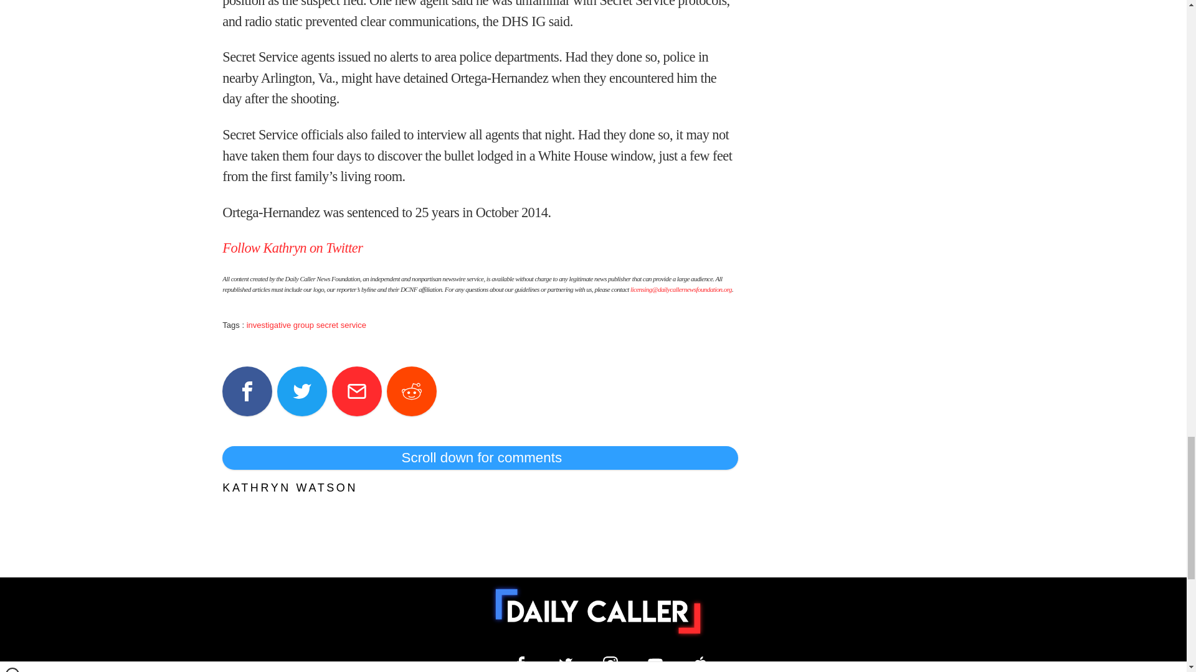 The height and width of the screenshot is (672, 1196). What do you see at coordinates (655, 663) in the screenshot?
I see `Daily Caller YouTube` at bounding box center [655, 663].